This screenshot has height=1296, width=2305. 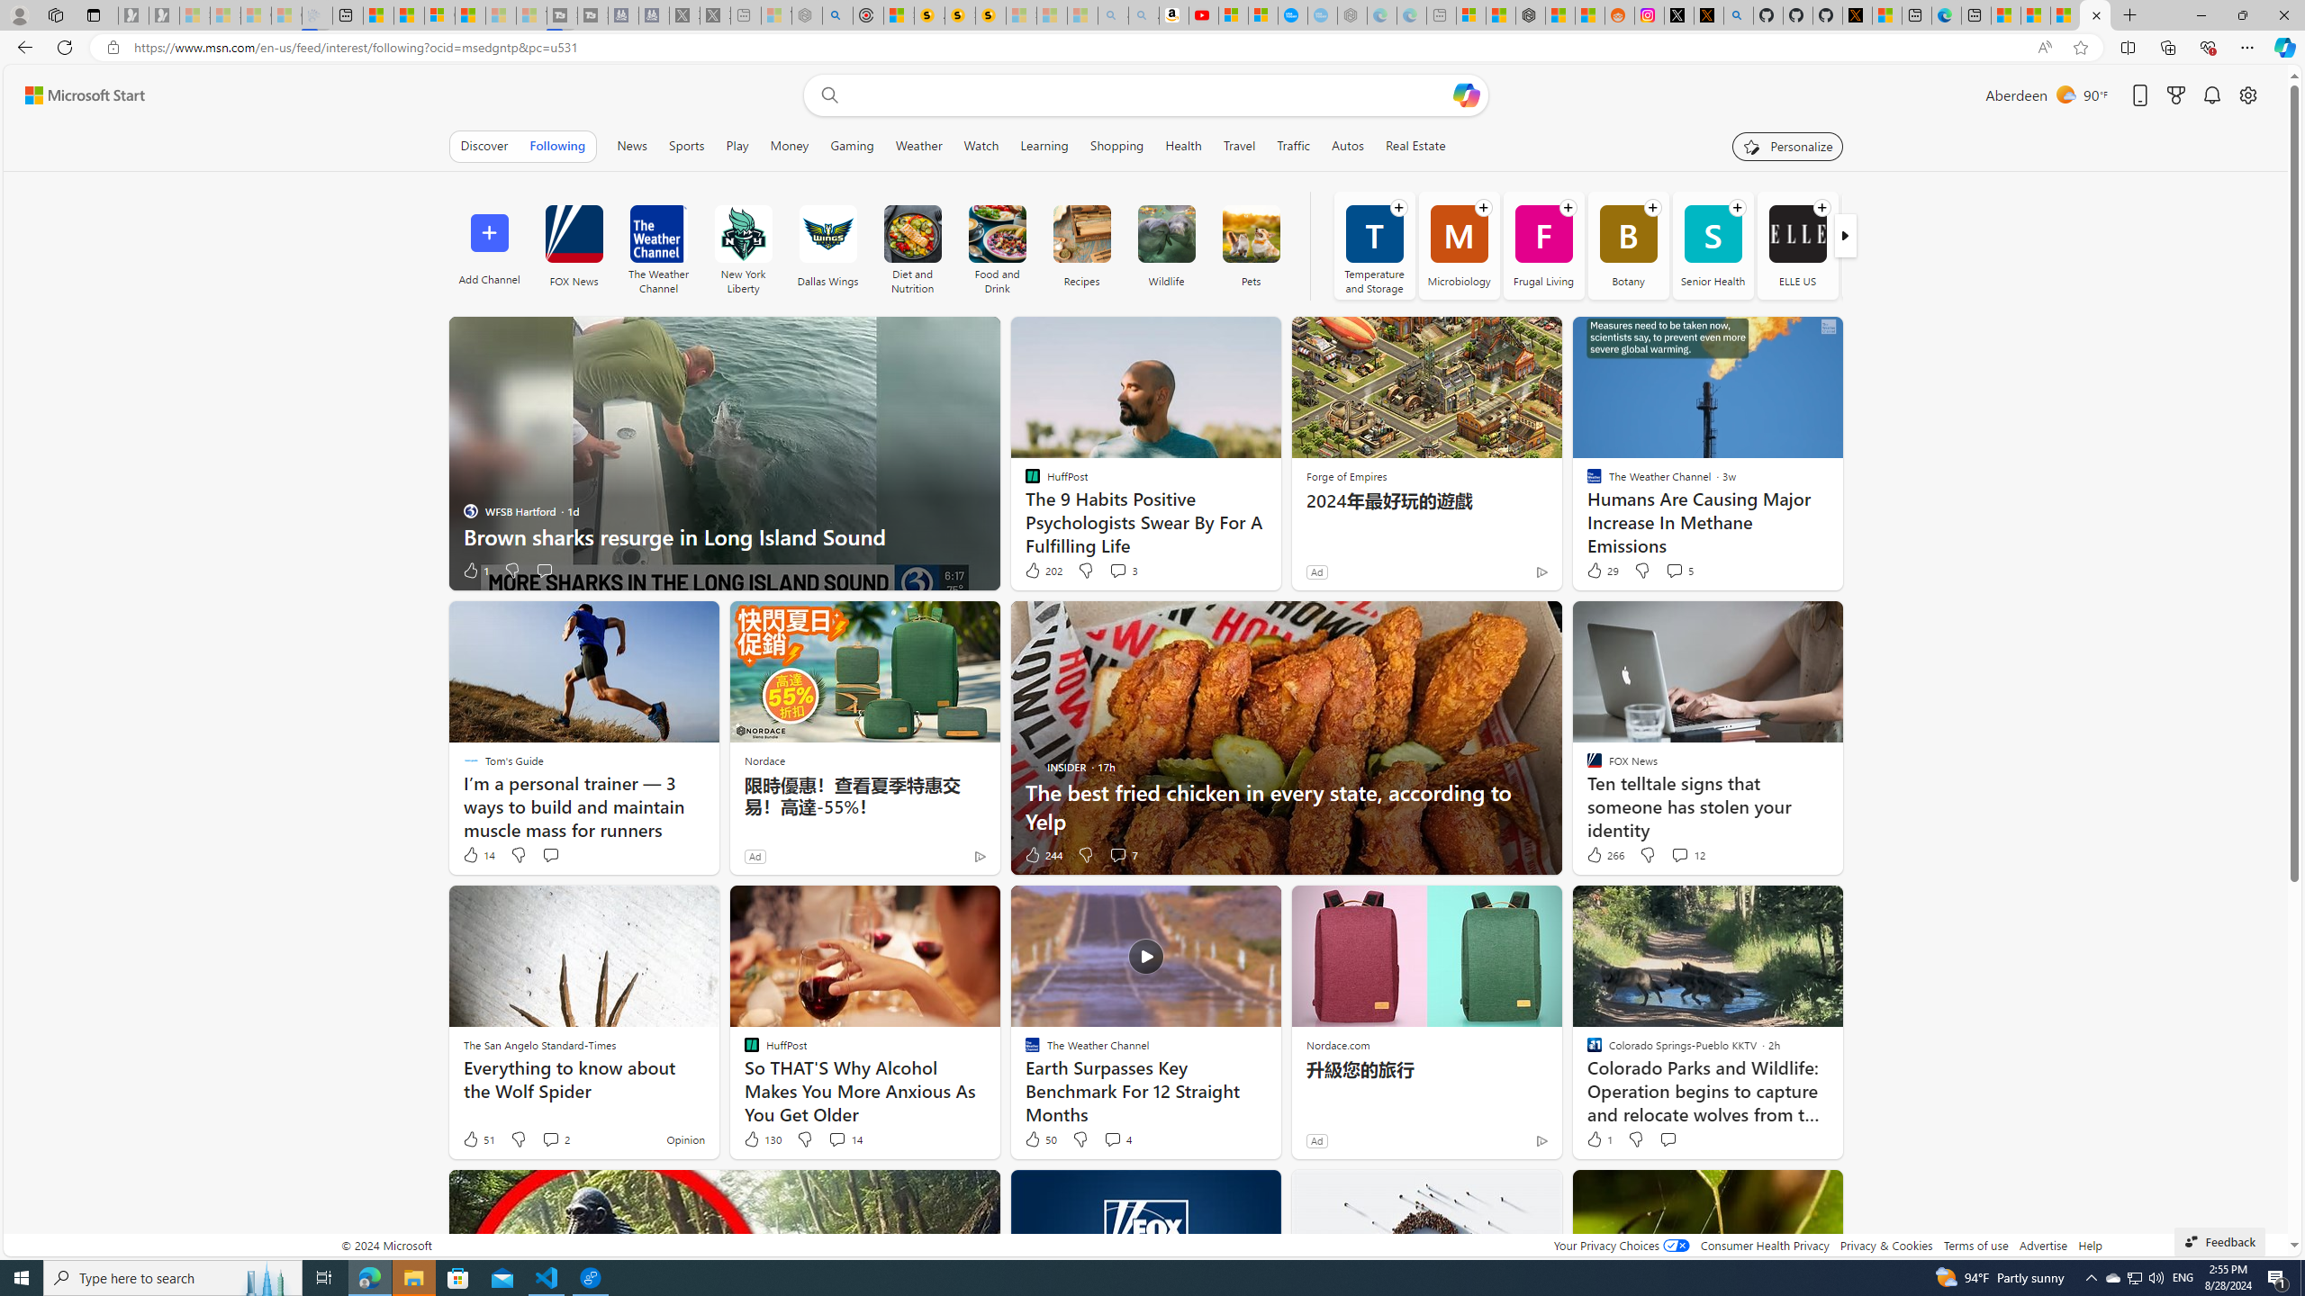 I want to click on Sports, so click(x=686, y=146).